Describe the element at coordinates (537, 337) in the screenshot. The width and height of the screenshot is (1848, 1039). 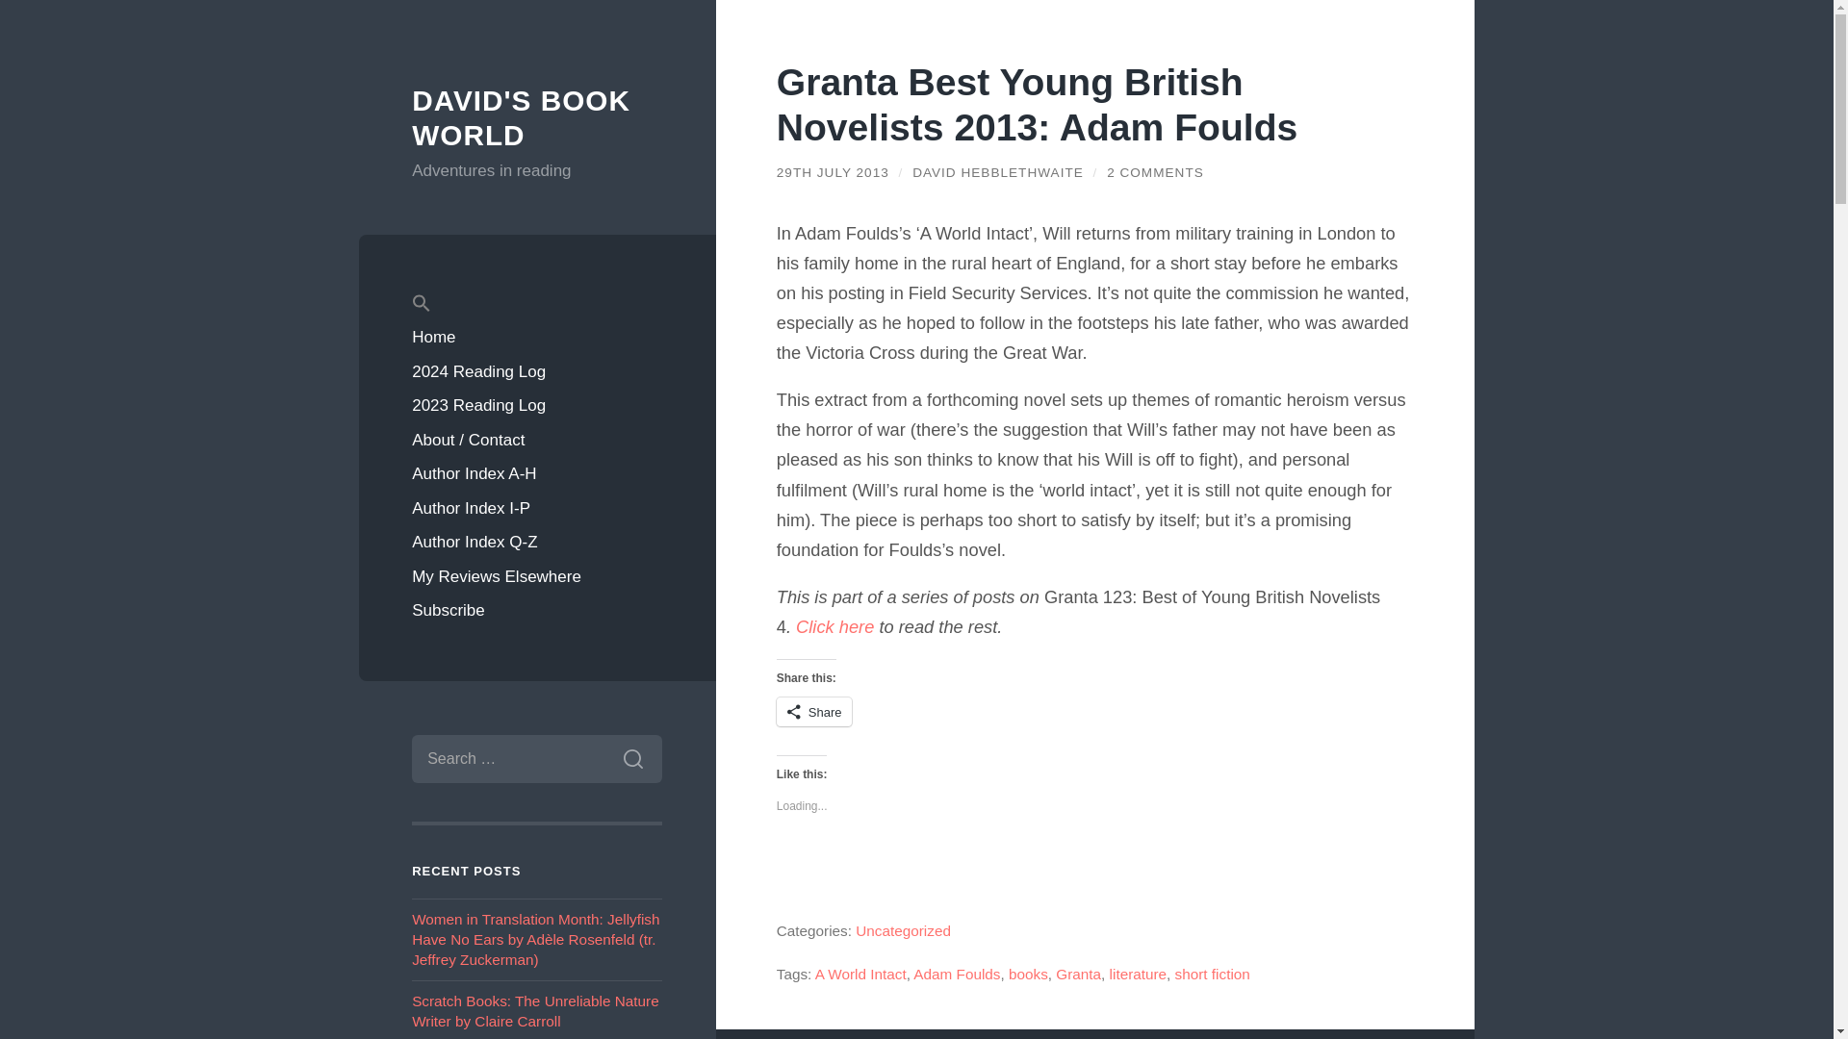
I see `Home` at that location.